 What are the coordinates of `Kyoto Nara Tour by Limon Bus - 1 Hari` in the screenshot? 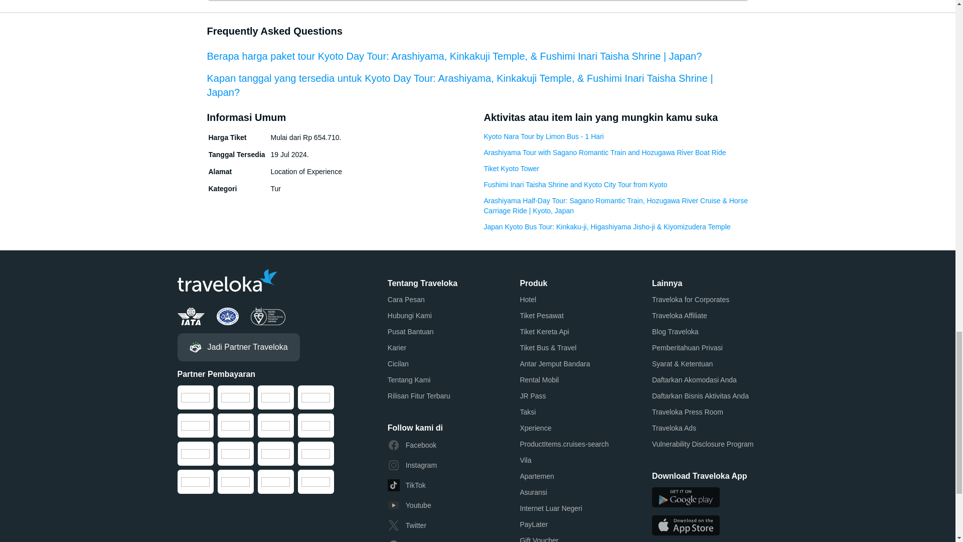 It's located at (543, 137).